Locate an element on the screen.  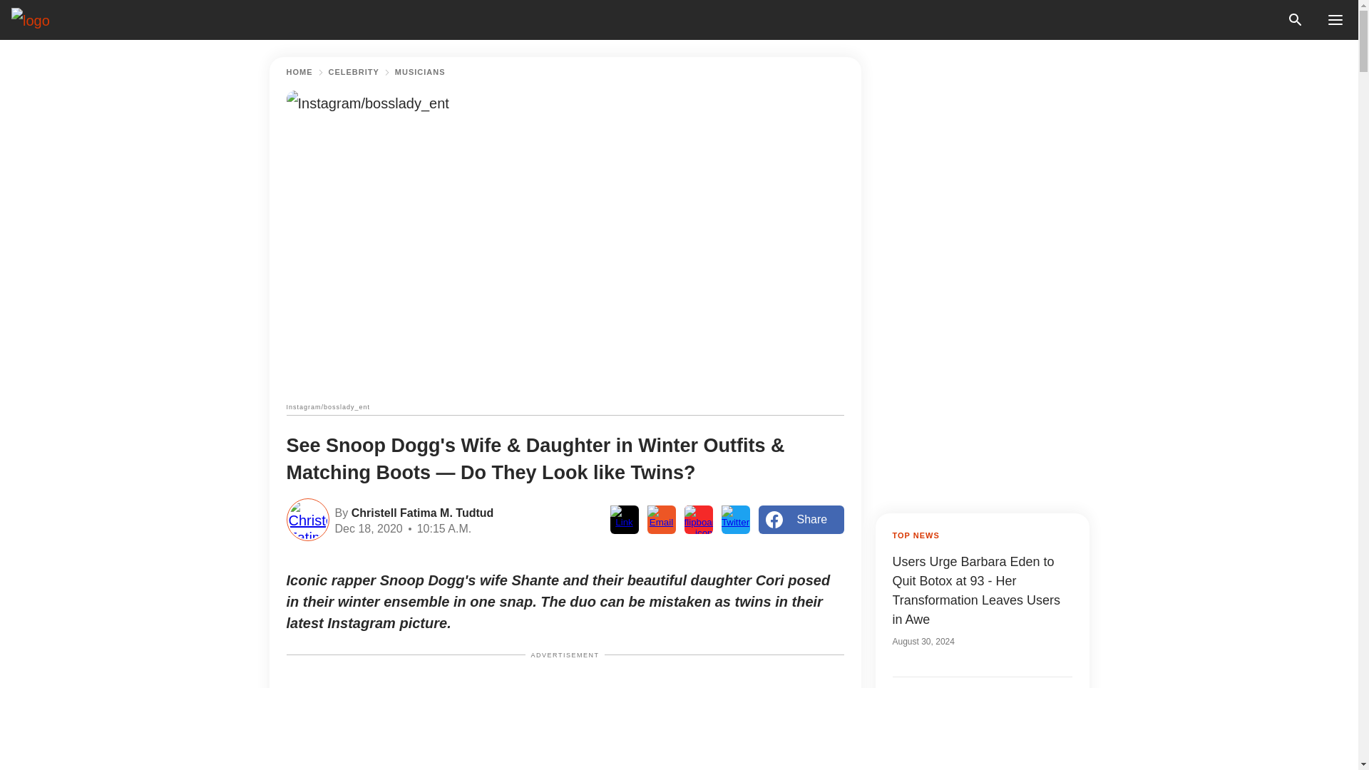
Christell Fatima M. Tudtud is located at coordinates (420, 512).